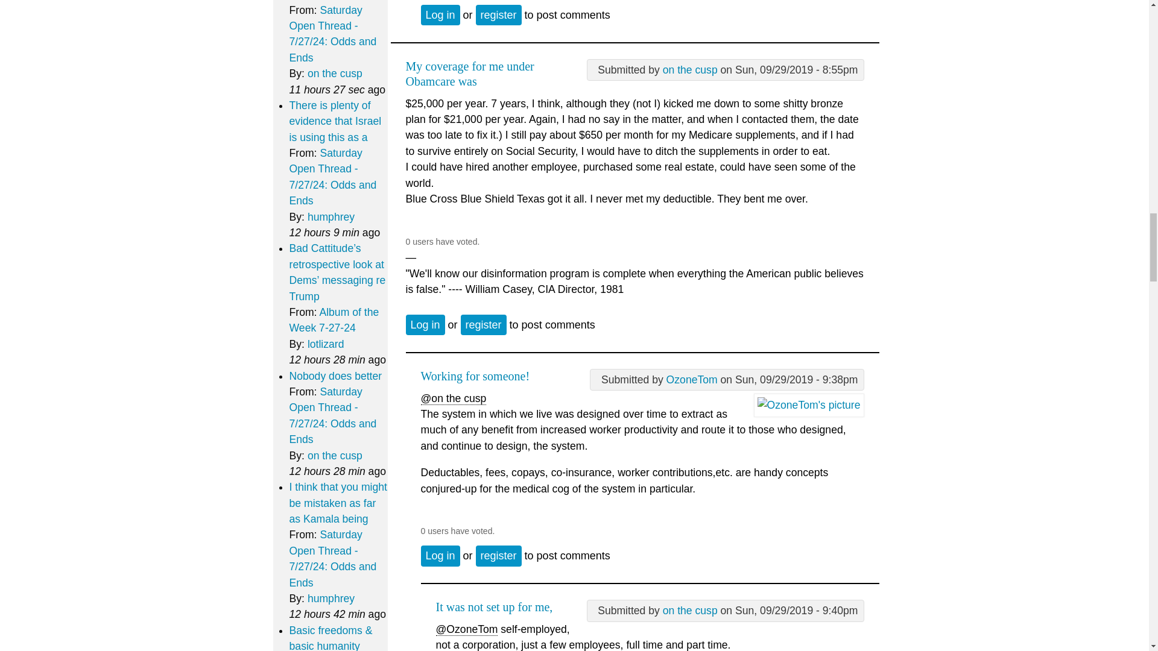  I want to click on View user profile., so click(690, 70).